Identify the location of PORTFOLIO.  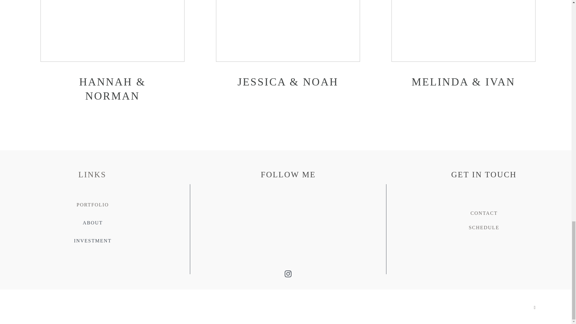
(92, 205).